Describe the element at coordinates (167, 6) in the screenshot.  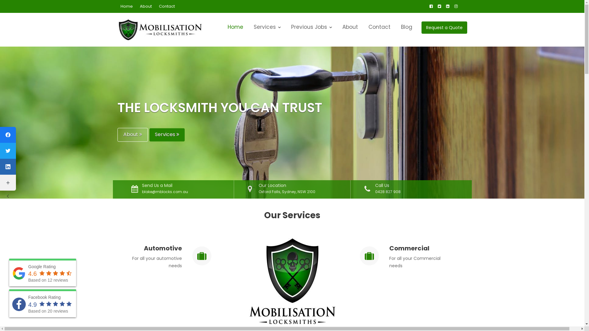
I see `Contact` at that location.